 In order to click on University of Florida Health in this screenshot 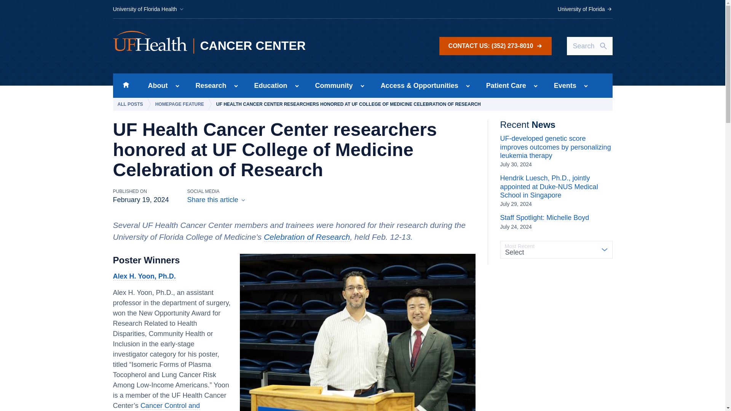, I will do `click(148, 9)`.